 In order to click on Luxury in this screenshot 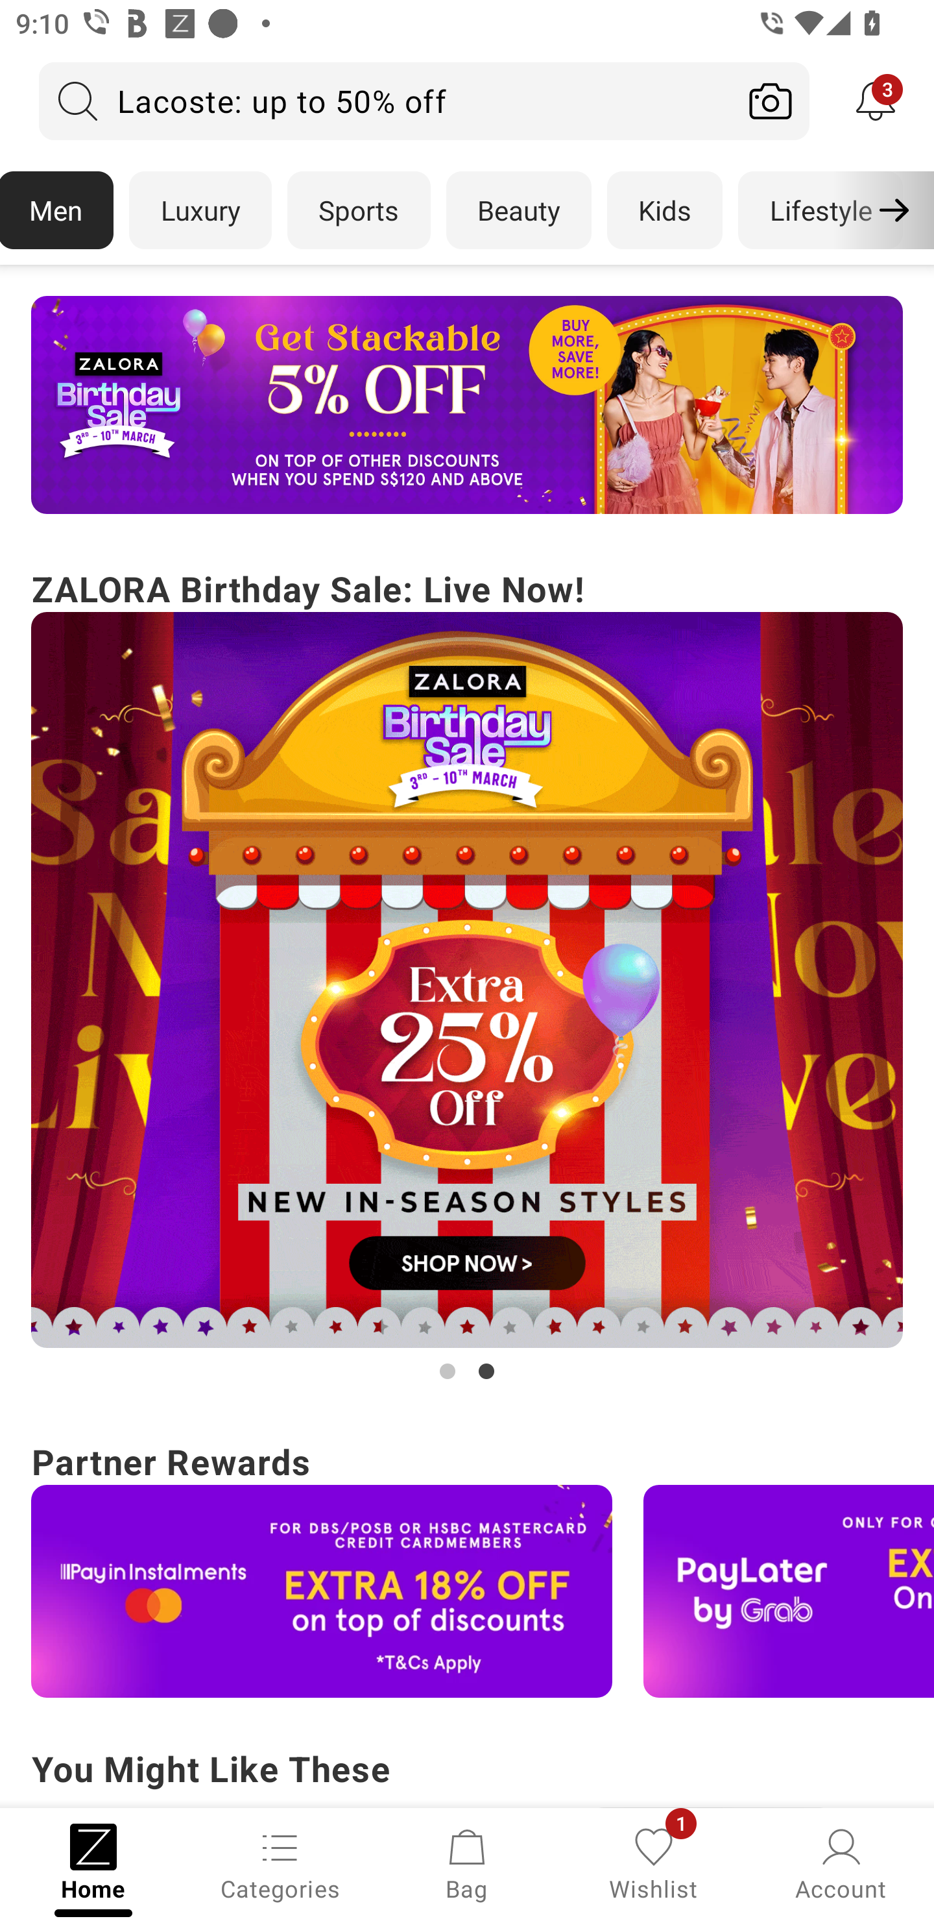, I will do `click(200, 210)`.